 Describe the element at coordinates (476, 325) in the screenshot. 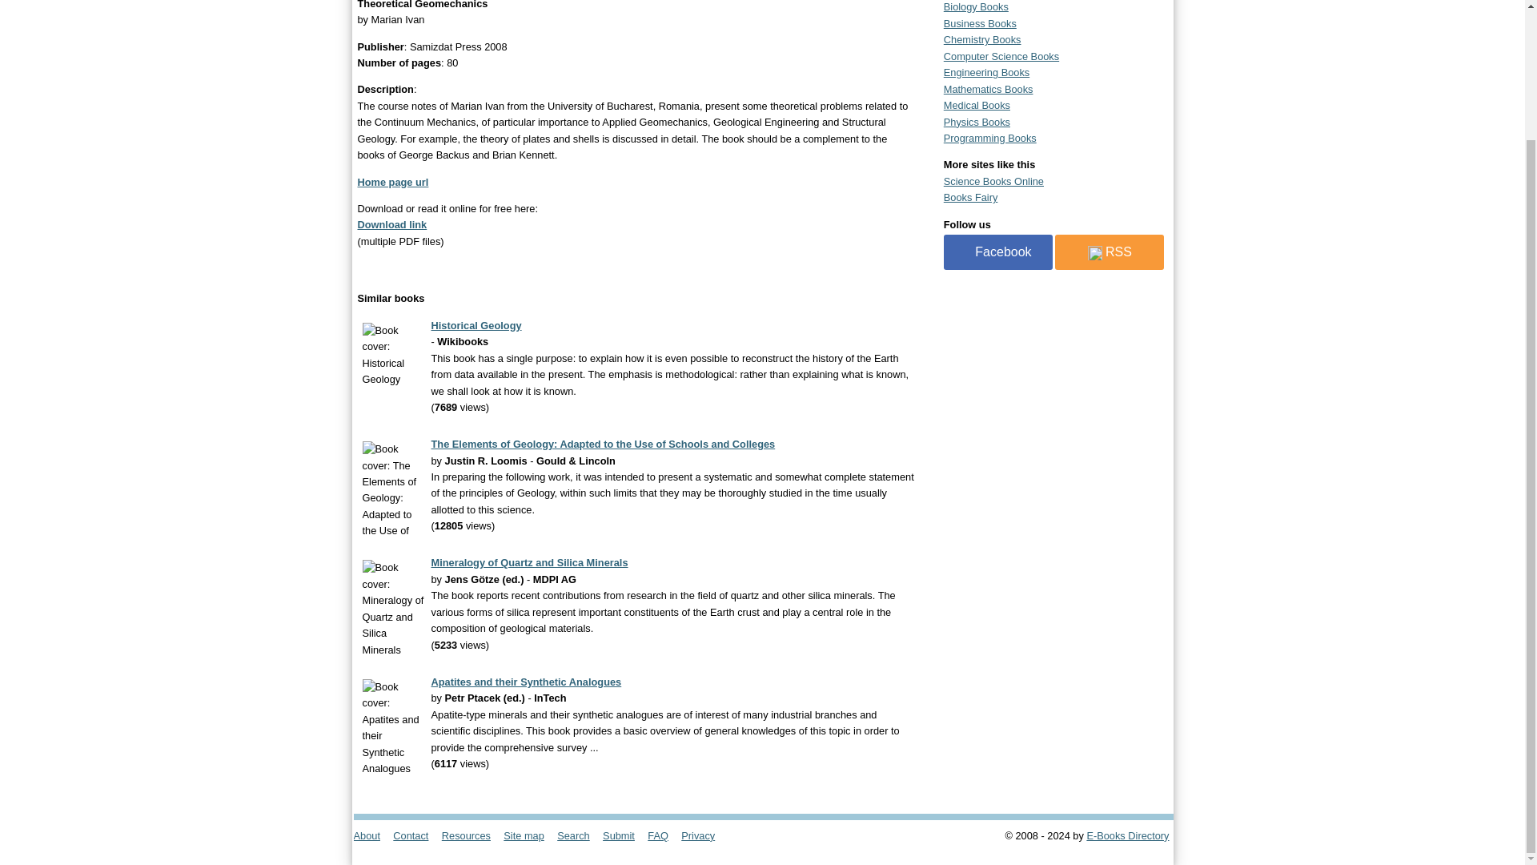

I see `Historical Geology` at that location.